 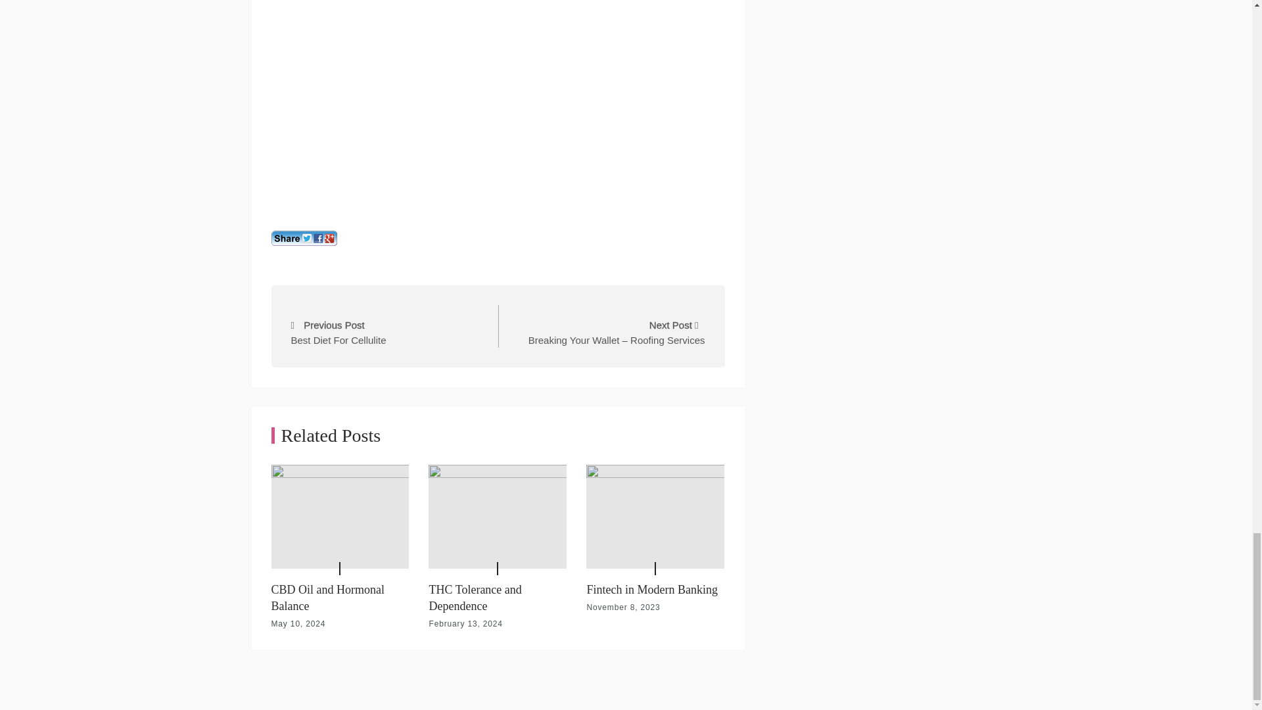 I want to click on THC Tolerance and Dependence, so click(x=475, y=598).